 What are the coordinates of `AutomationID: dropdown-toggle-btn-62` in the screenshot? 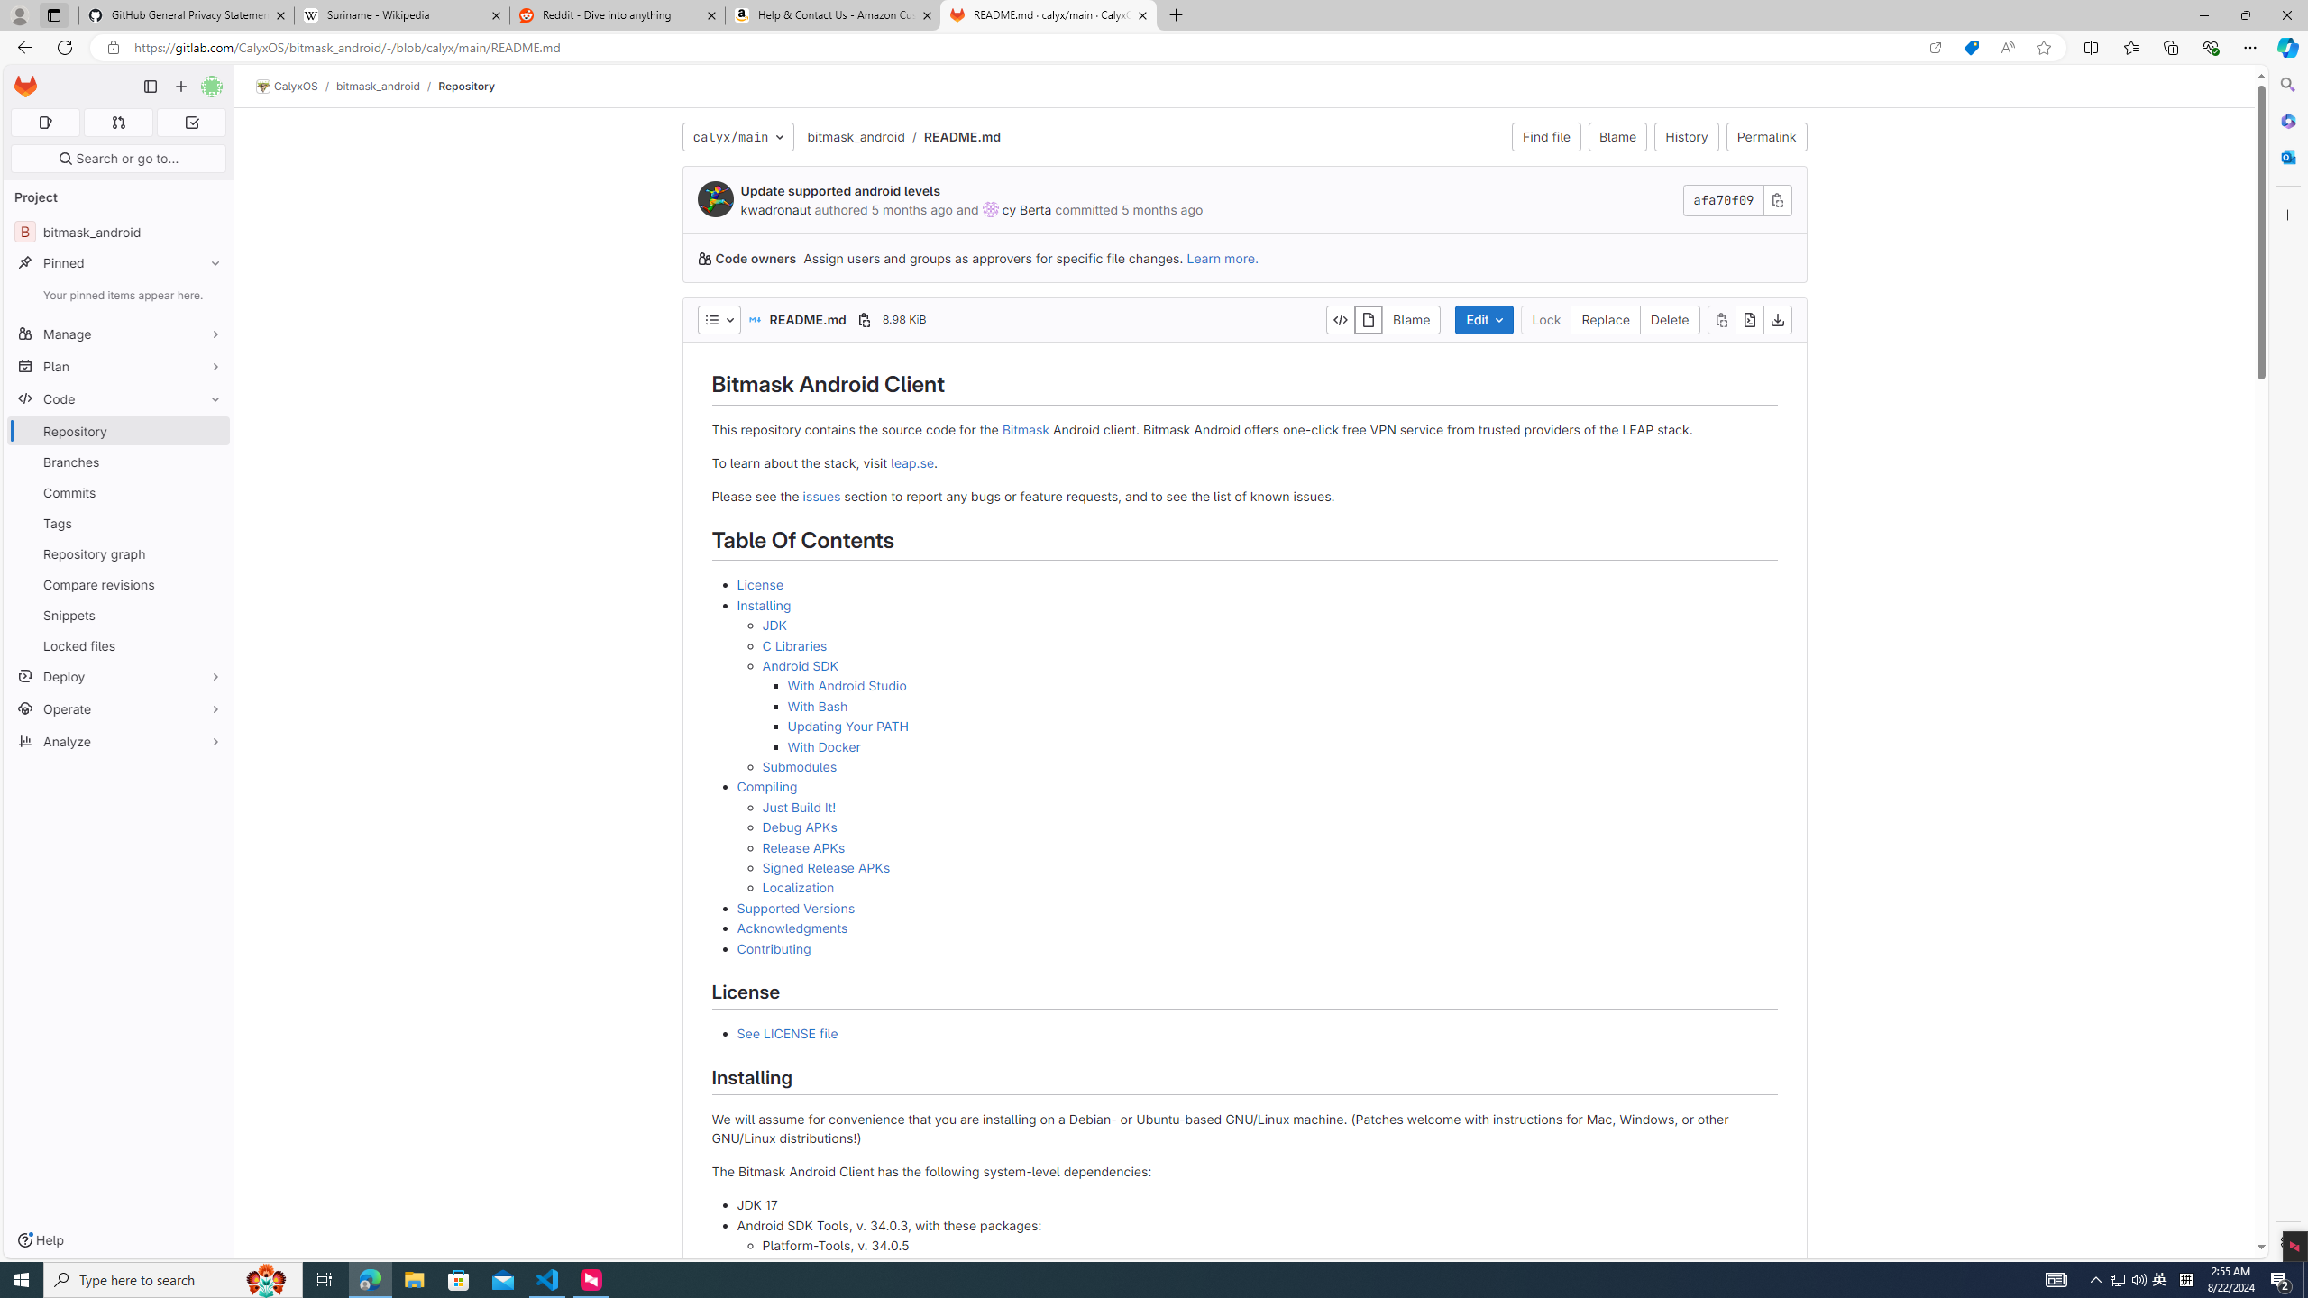 It's located at (719, 319).